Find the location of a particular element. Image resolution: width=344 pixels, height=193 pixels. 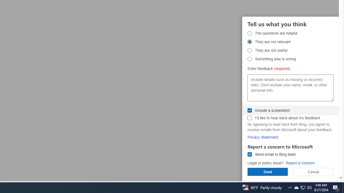

They are not useful They are not useful is located at coordinates (249, 50).